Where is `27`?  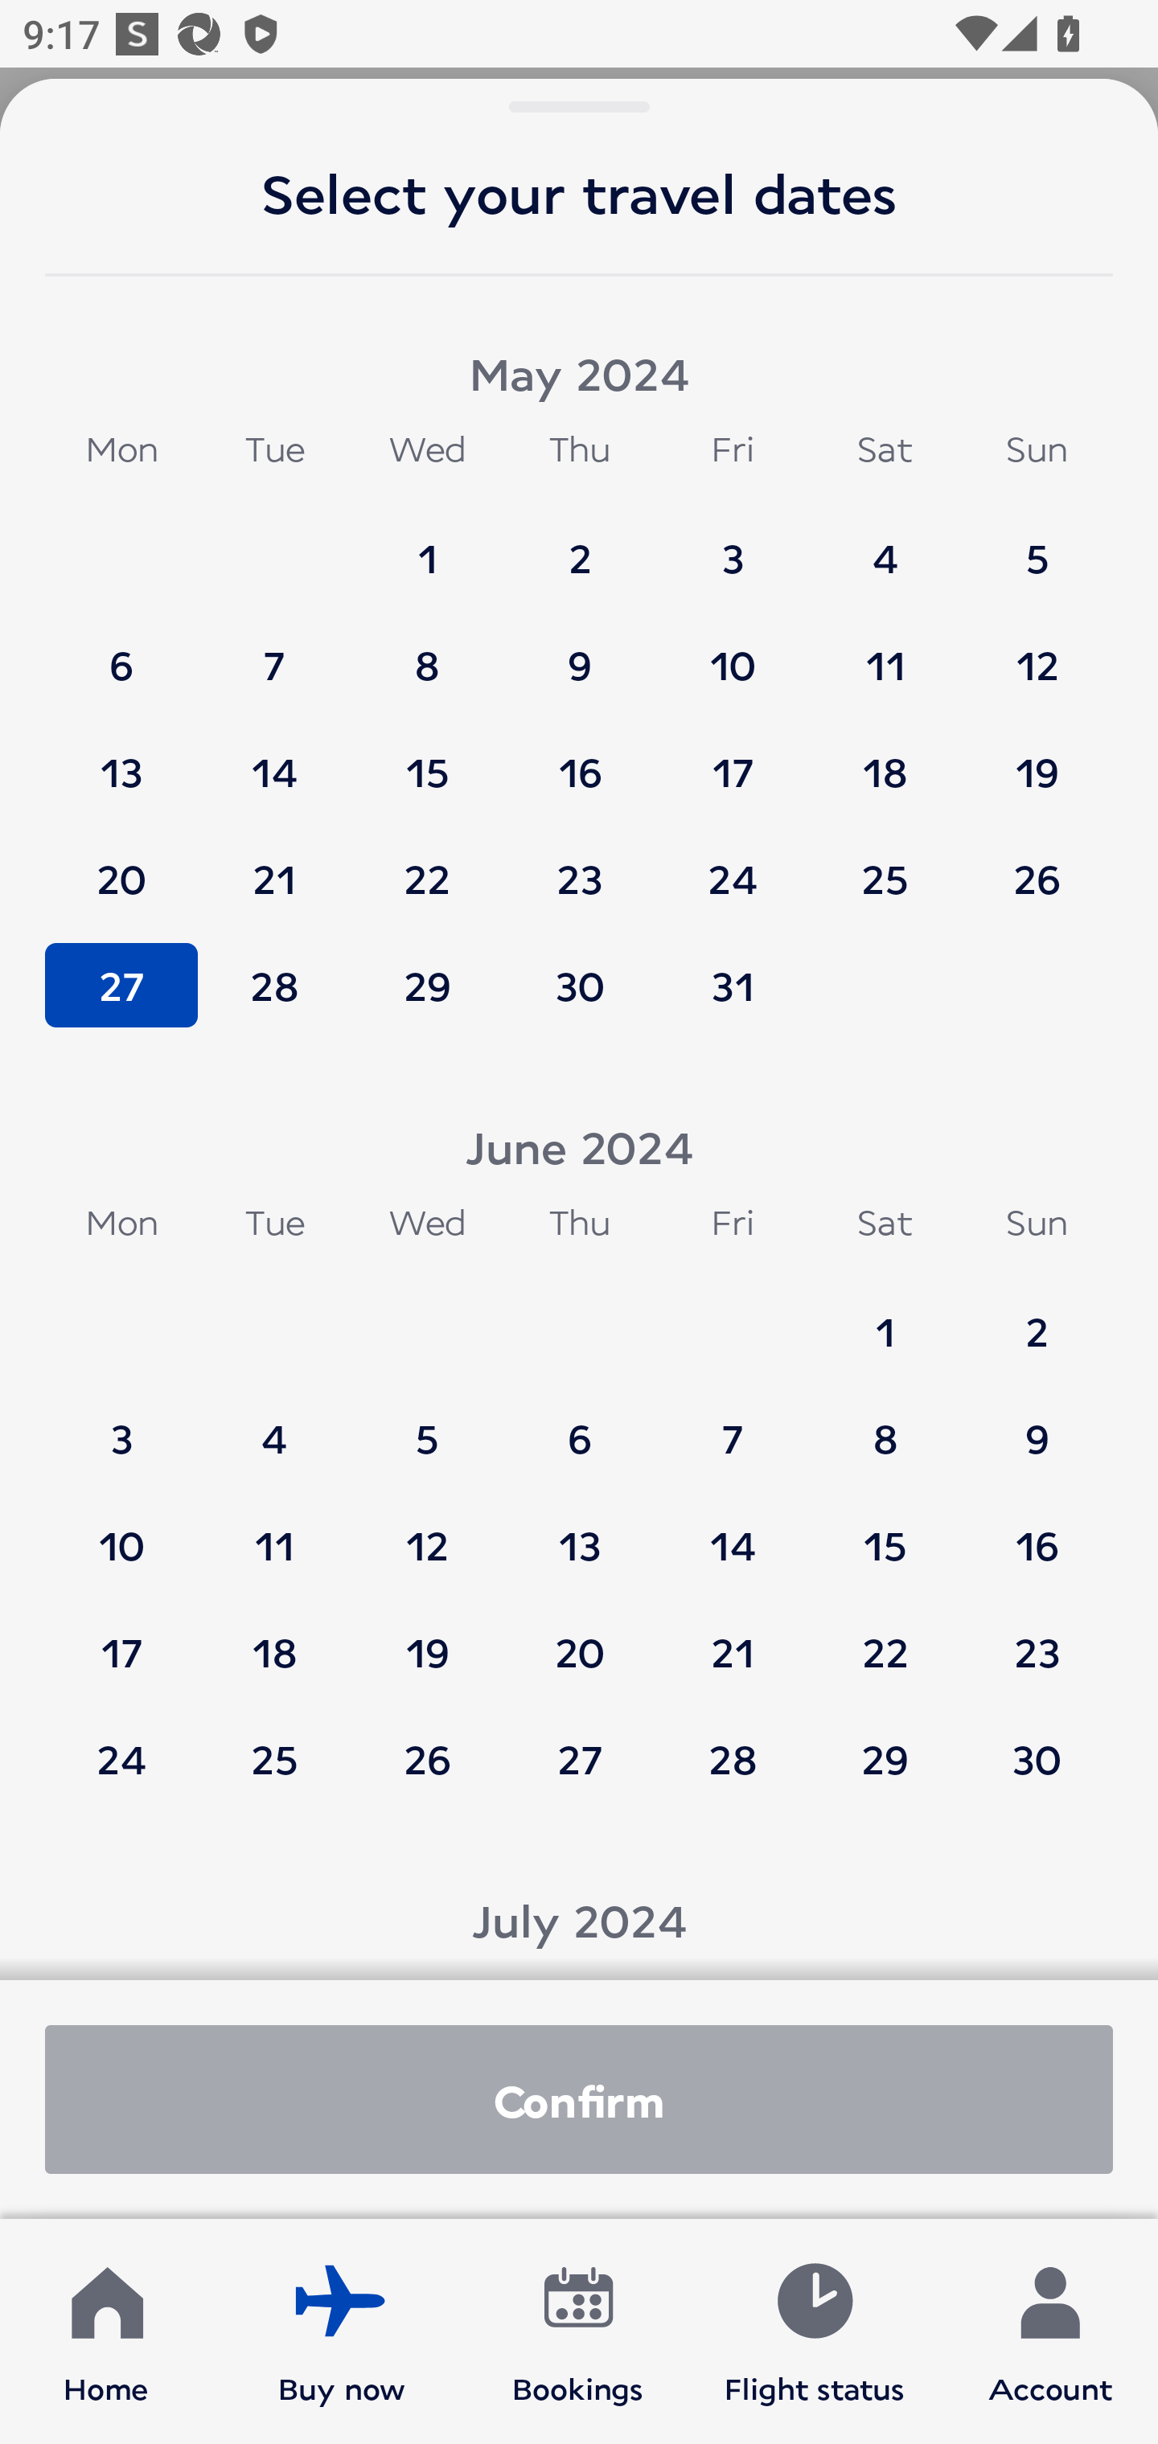 27 is located at coordinates (121, 986).